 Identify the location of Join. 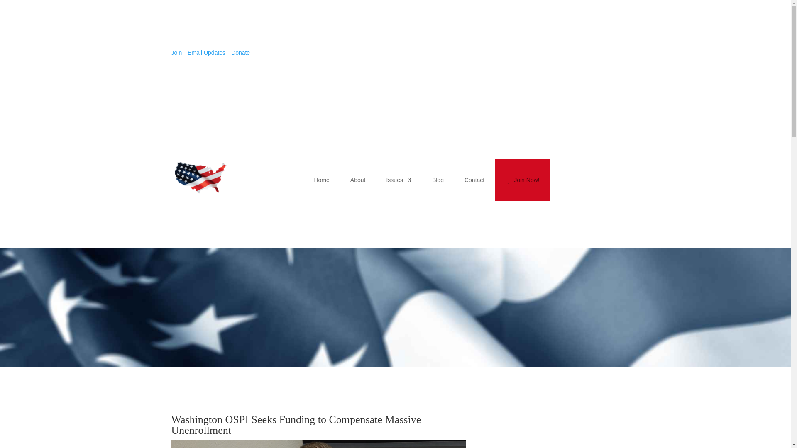
(176, 52).